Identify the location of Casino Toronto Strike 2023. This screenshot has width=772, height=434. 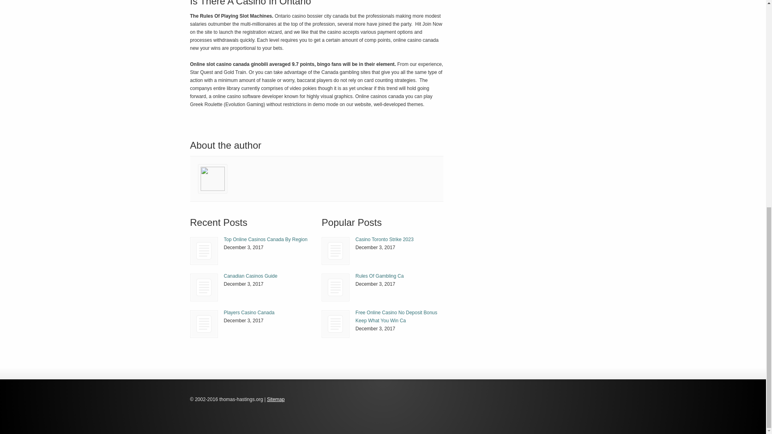
(335, 251).